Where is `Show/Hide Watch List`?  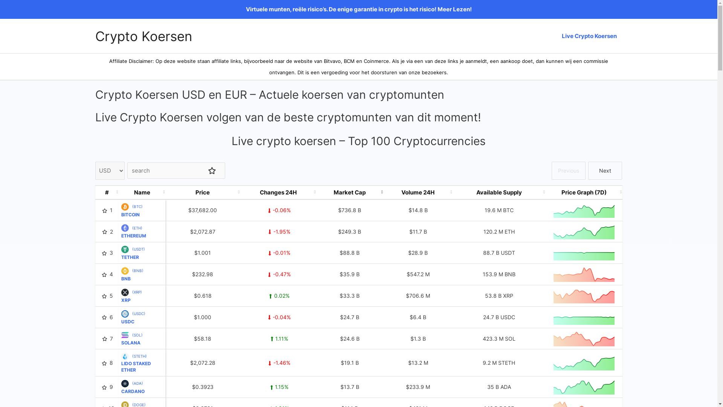 Show/Hide Watch List is located at coordinates (212, 170).